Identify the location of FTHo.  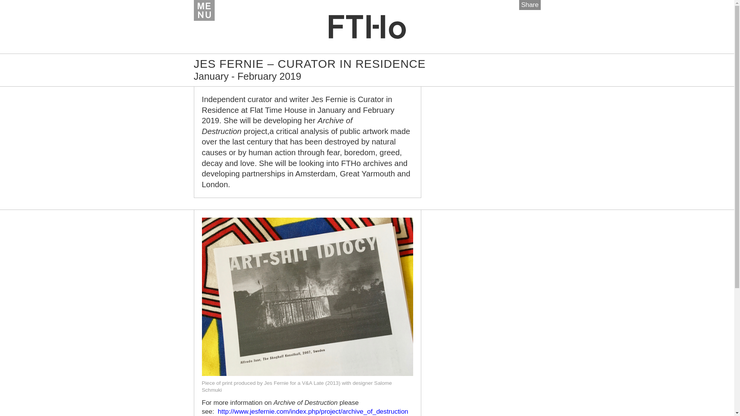
(367, 27).